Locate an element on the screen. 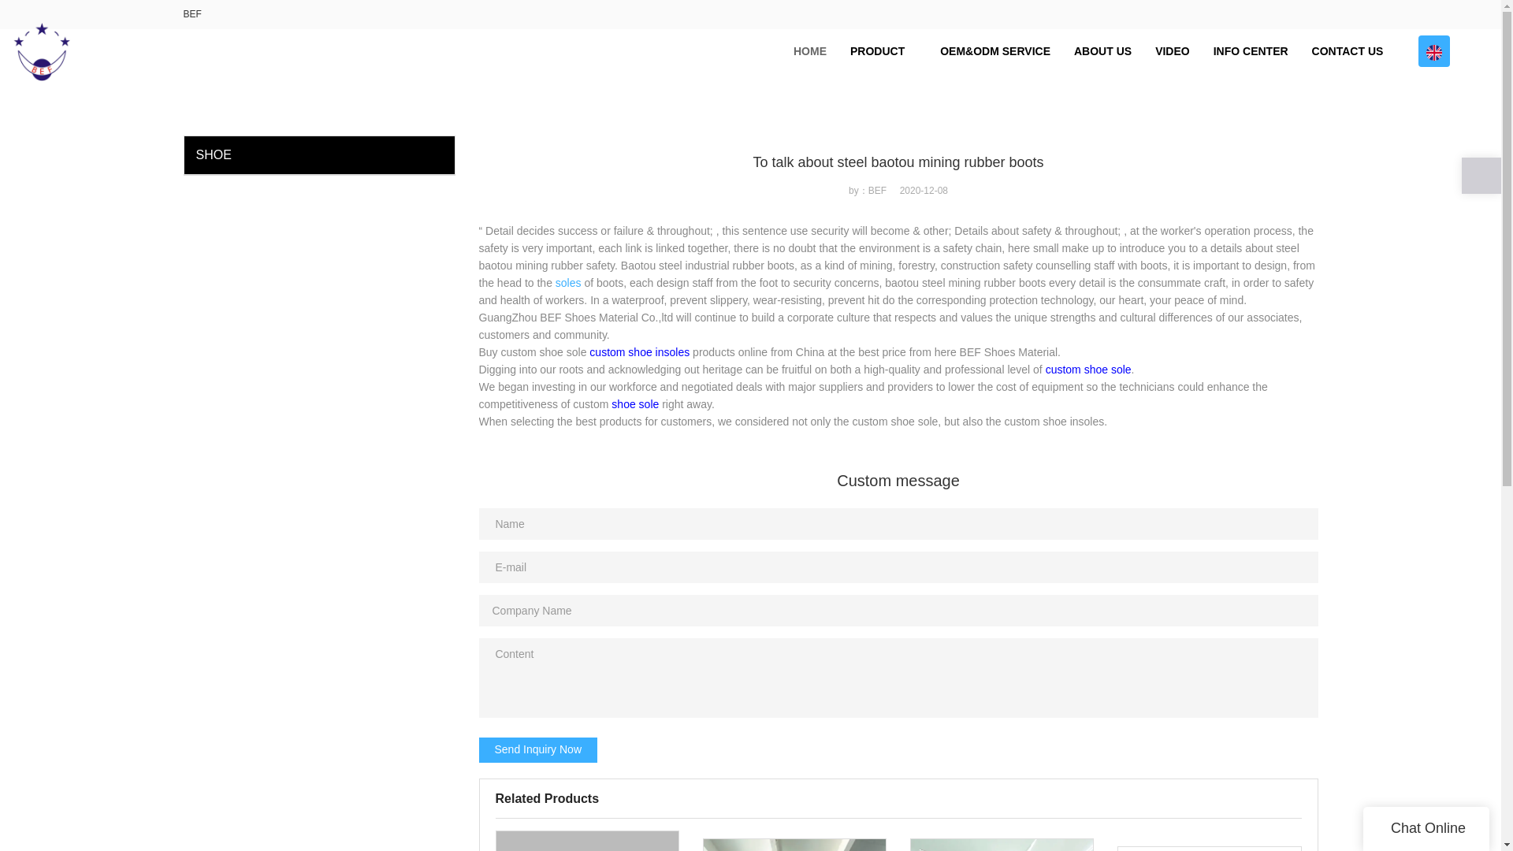 This screenshot has height=851, width=1513. custom shoe insoles is located at coordinates (640, 351).